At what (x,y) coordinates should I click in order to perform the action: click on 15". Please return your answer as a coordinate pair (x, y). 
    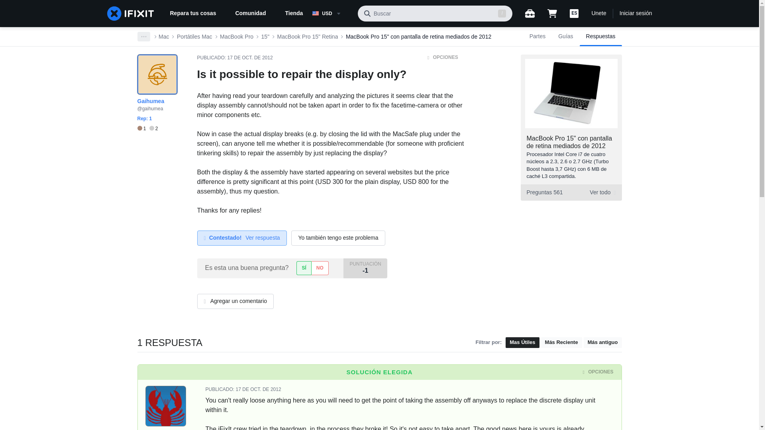
    Looking at the image, I should click on (331, 14).